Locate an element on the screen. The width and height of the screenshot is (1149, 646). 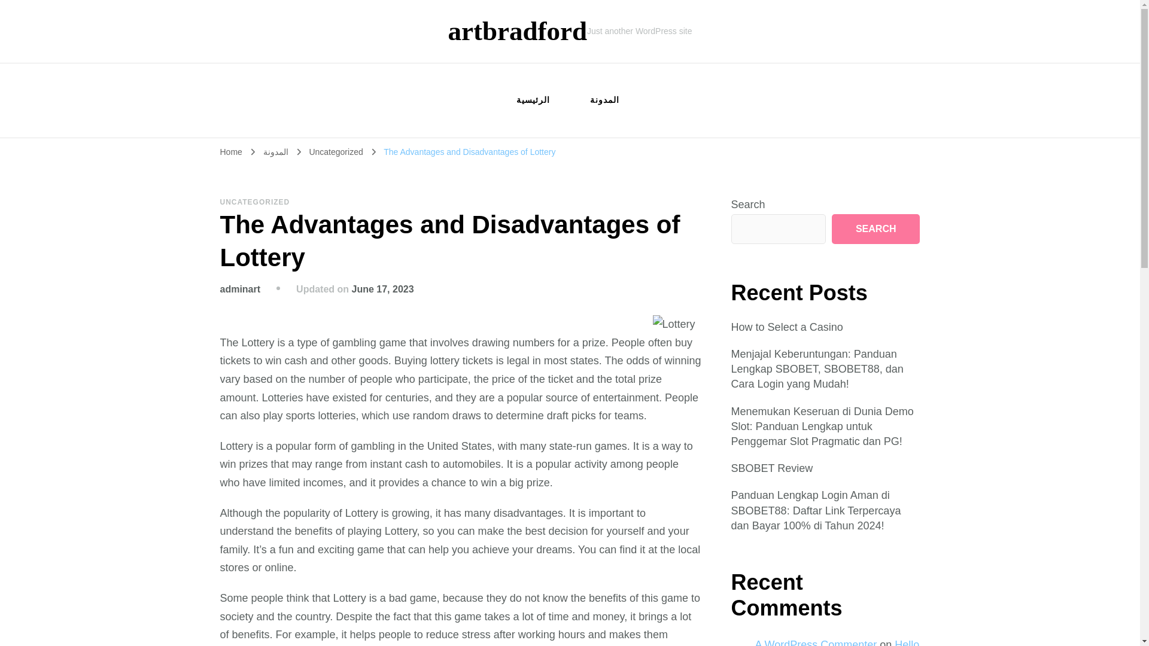
artbradford is located at coordinates (517, 31).